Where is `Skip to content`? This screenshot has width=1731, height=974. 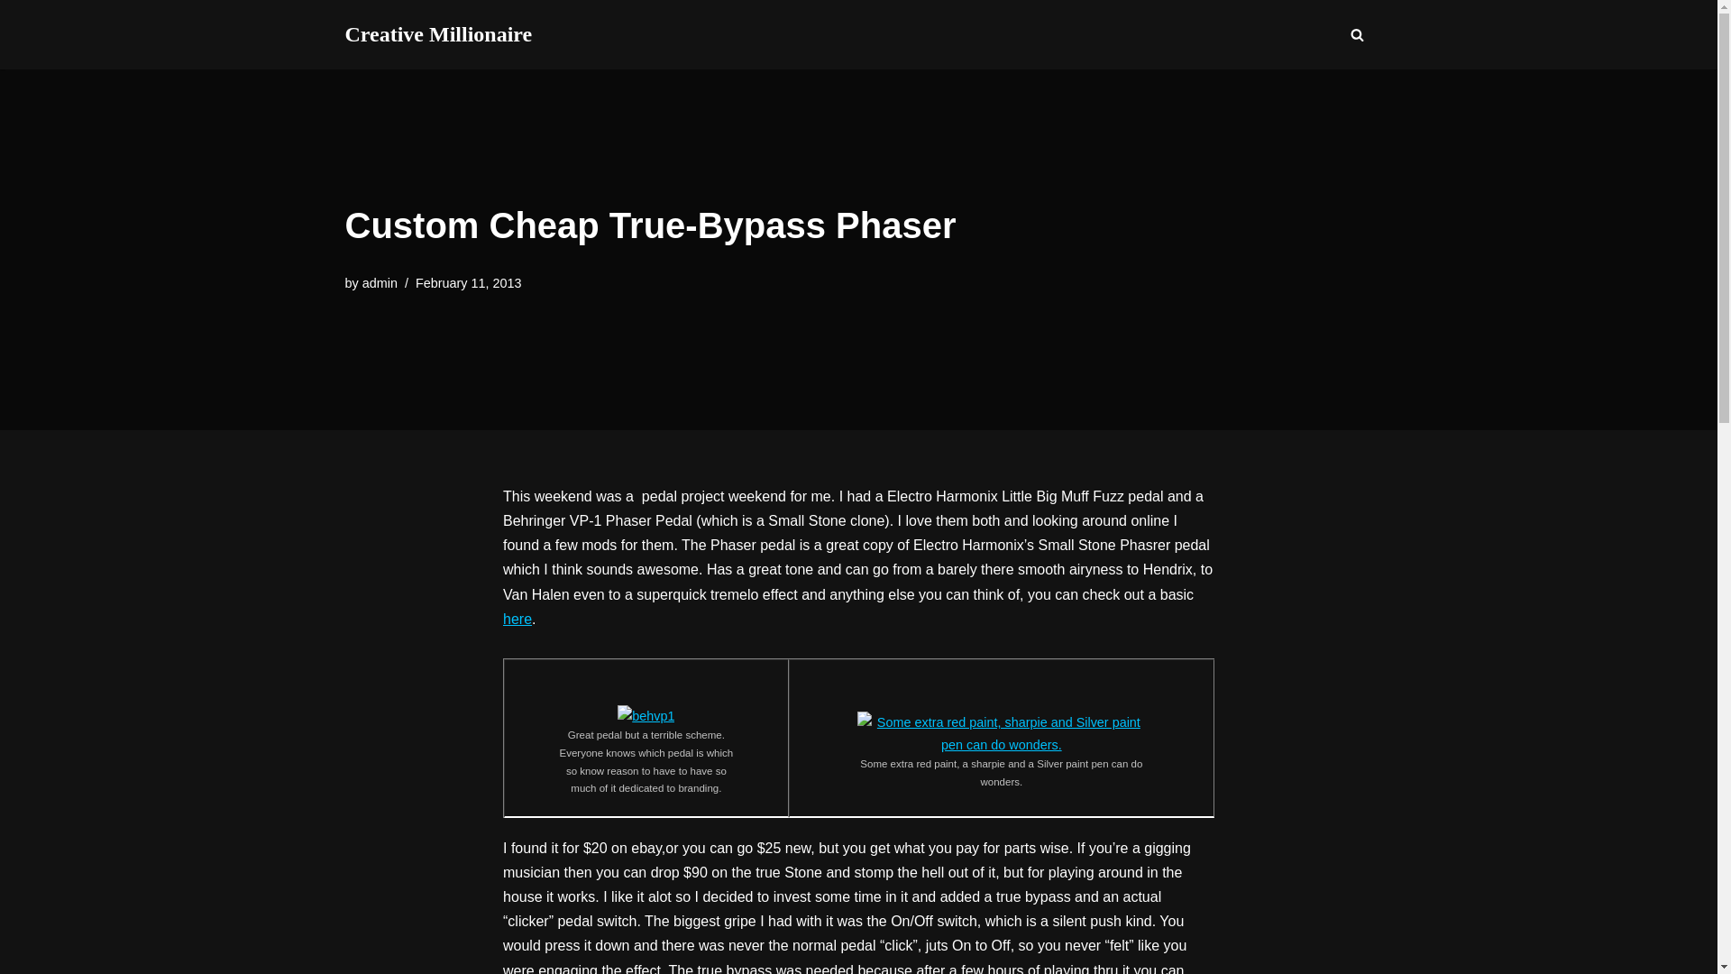 Skip to content is located at coordinates (14, 38).